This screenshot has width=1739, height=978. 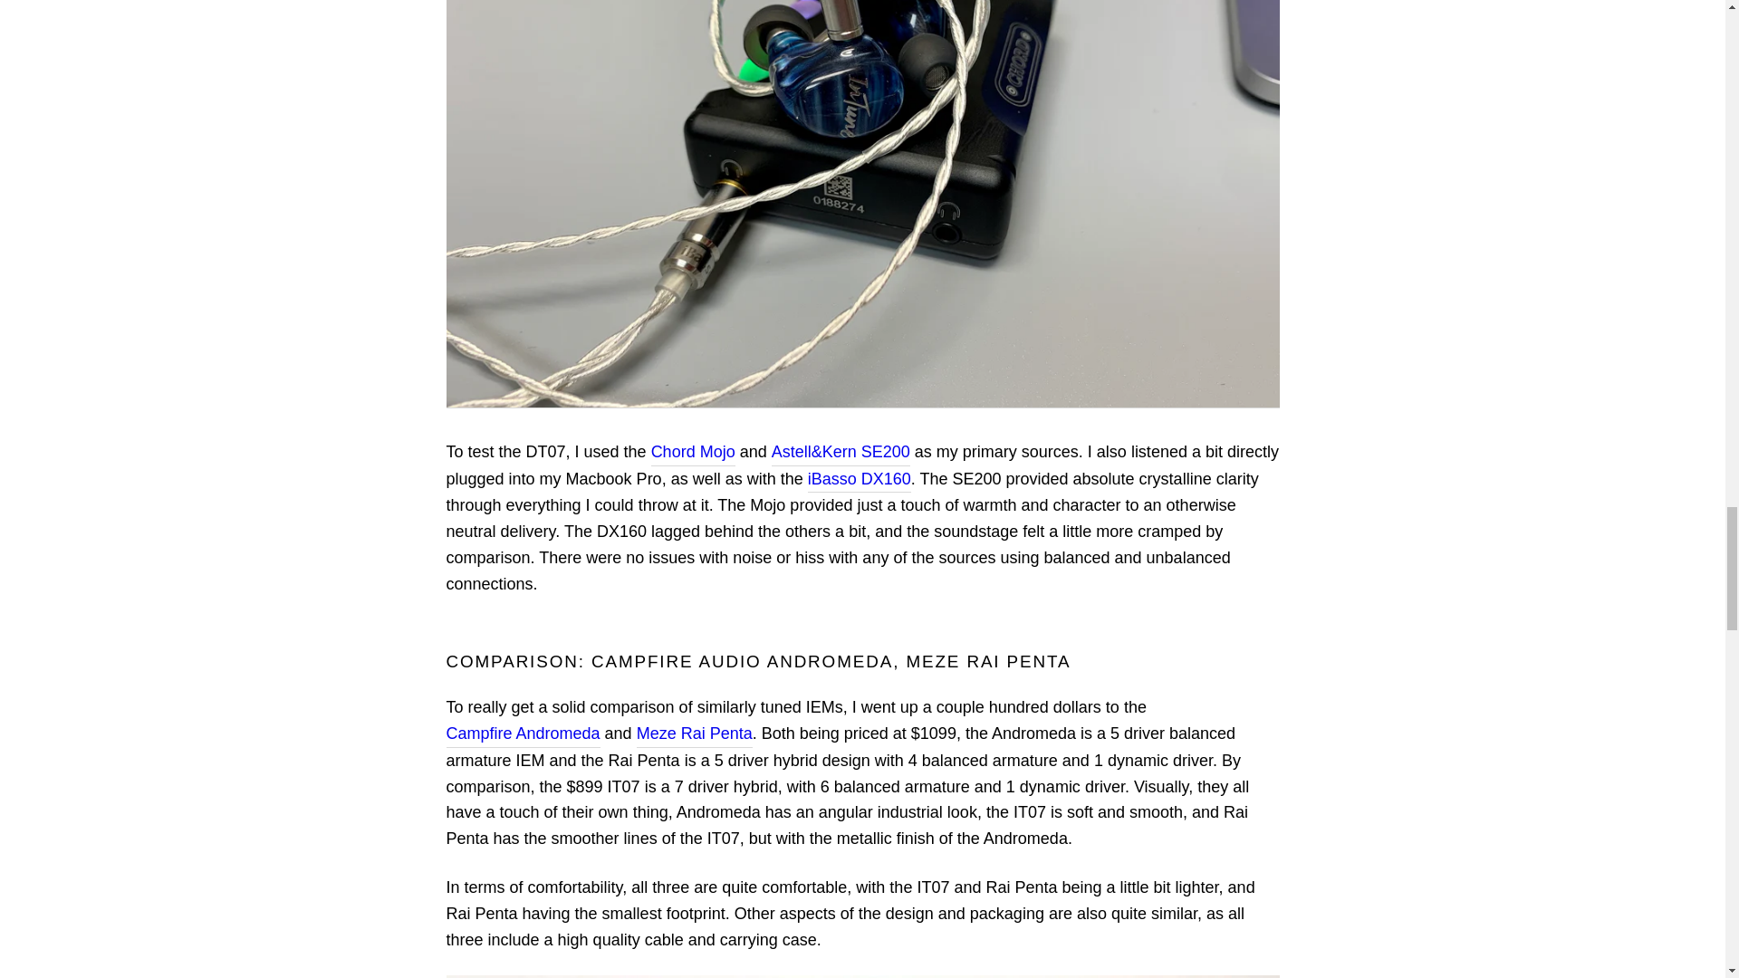 I want to click on Meze Audio Rai Penta, so click(x=694, y=733).